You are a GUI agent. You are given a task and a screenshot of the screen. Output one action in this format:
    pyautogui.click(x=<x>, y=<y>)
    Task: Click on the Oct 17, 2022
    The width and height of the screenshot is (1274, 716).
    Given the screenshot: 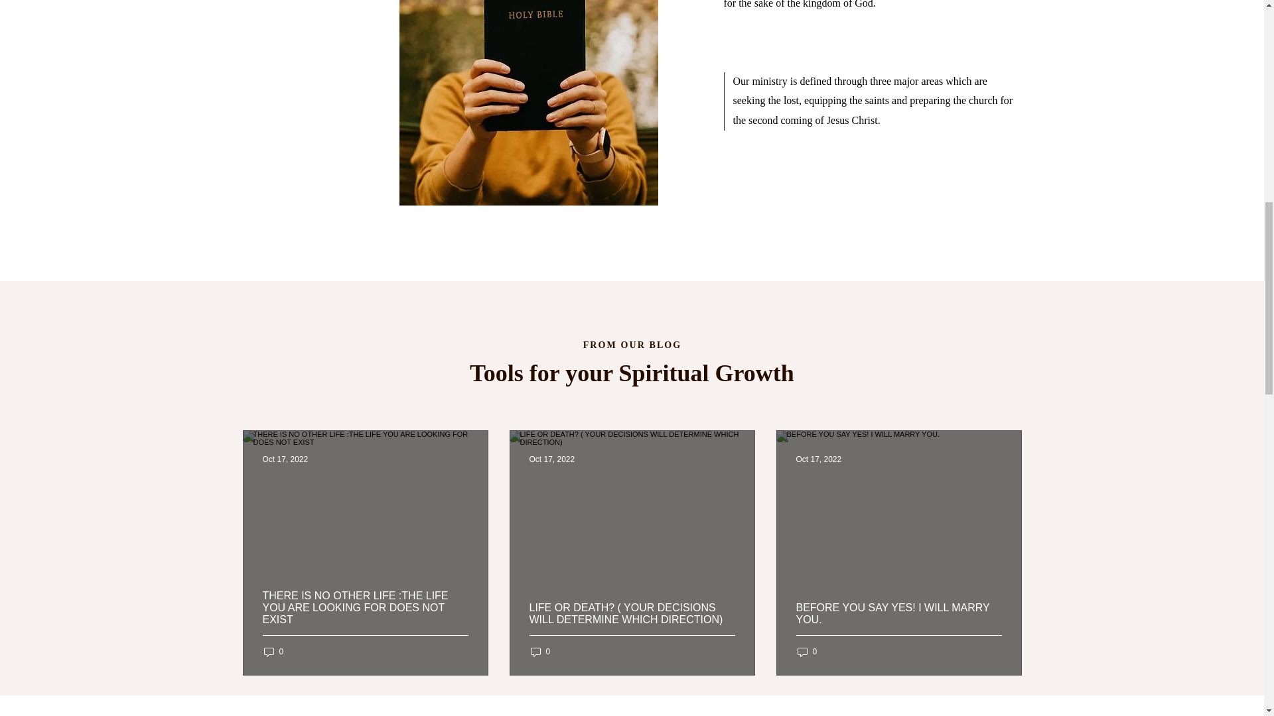 What is the action you would take?
    pyautogui.click(x=285, y=459)
    